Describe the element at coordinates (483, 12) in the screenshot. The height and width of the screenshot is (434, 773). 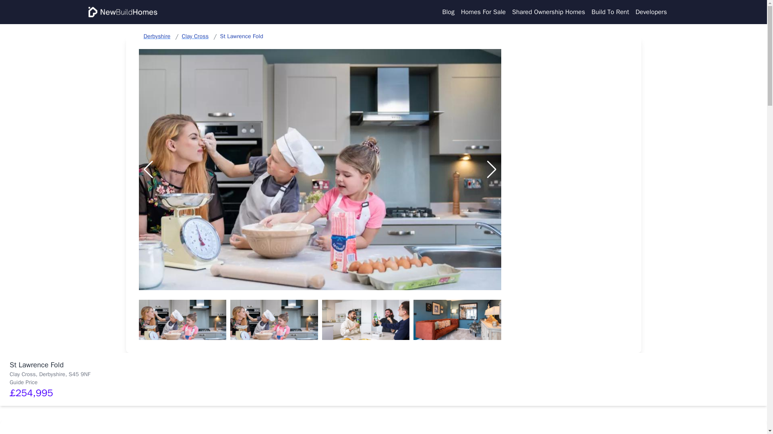
I see `Homes For Sale` at that location.